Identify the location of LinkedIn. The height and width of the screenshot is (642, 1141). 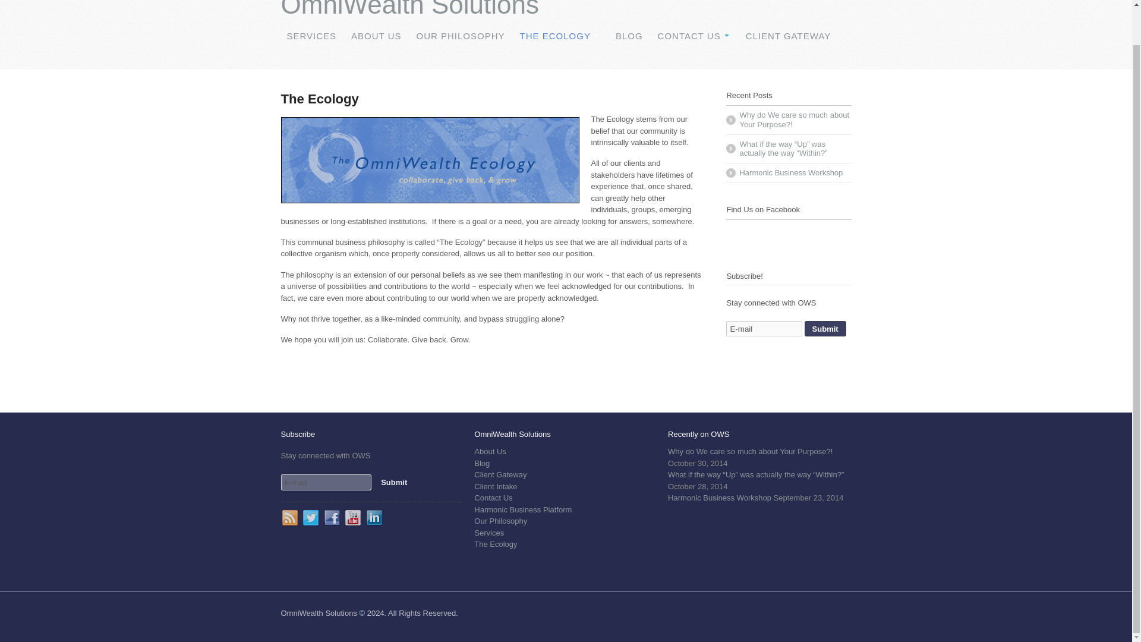
(374, 518).